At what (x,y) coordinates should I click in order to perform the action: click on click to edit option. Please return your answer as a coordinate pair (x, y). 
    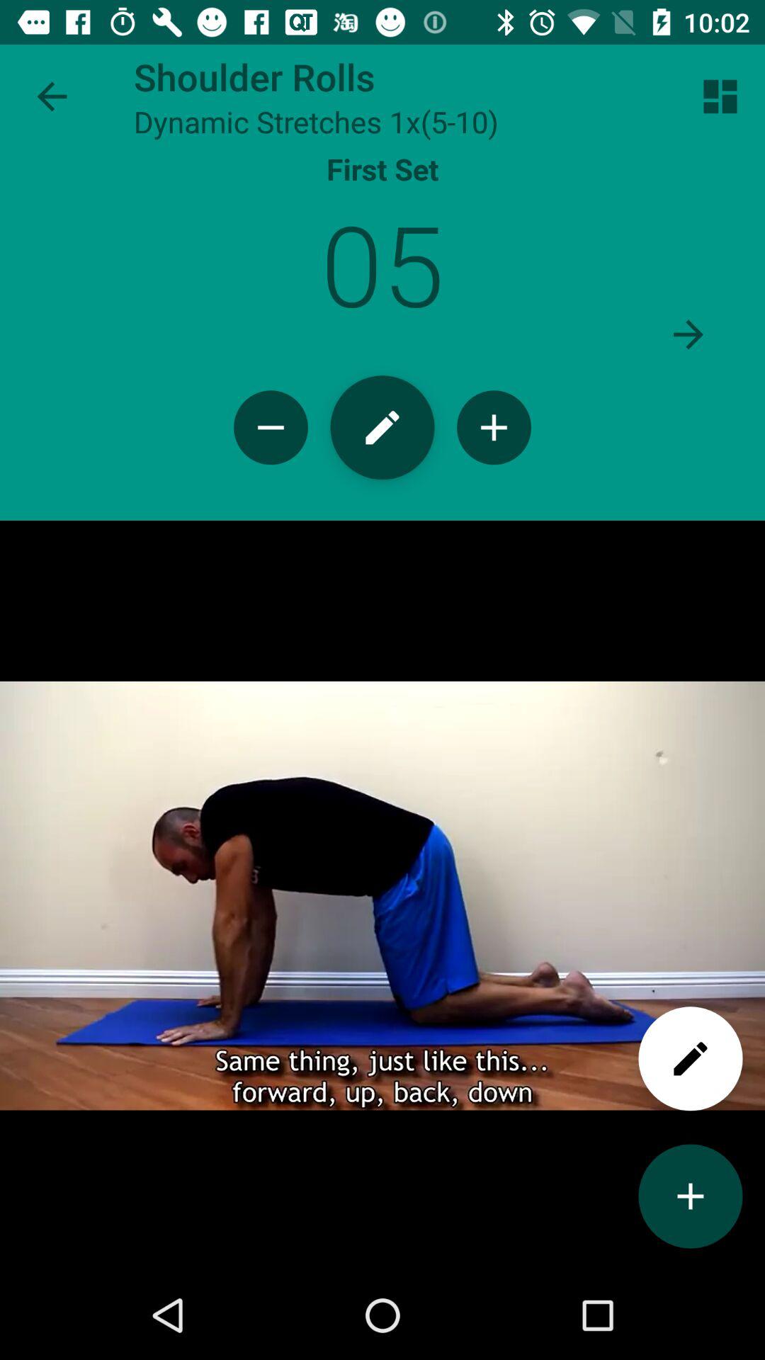
    Looking at the image, I should click on (691, 1058).